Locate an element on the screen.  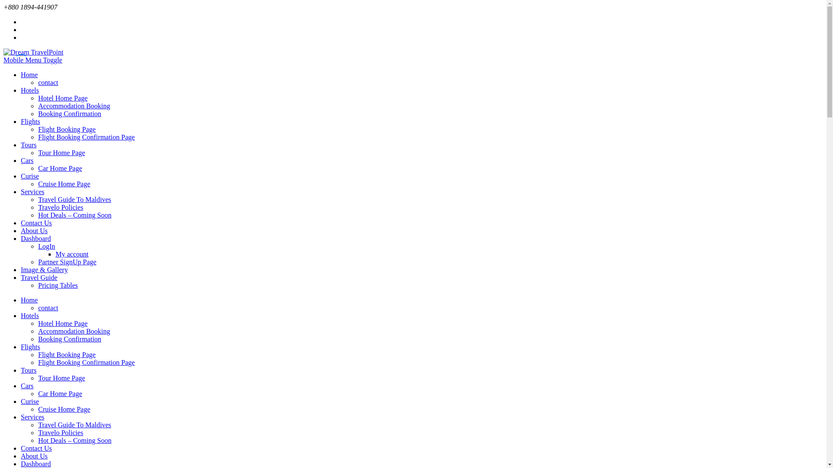
Tours is located at coordinates (29, 145).